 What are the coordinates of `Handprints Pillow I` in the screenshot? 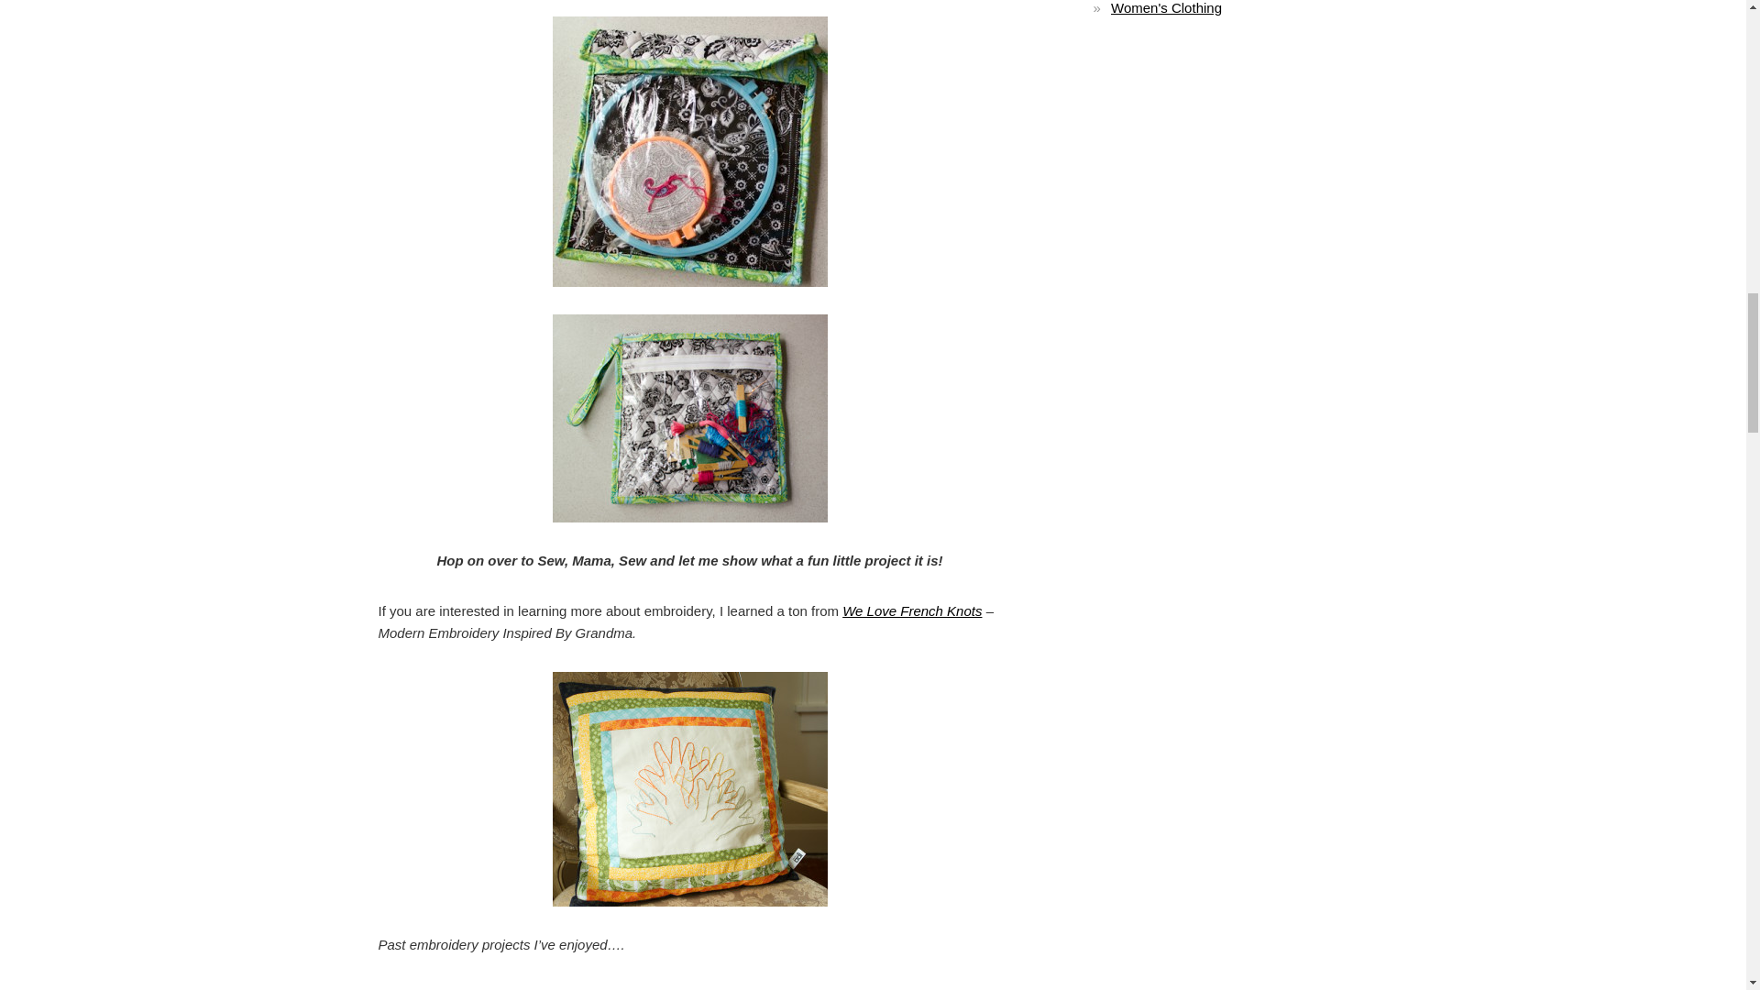 It's located at (453, 988).